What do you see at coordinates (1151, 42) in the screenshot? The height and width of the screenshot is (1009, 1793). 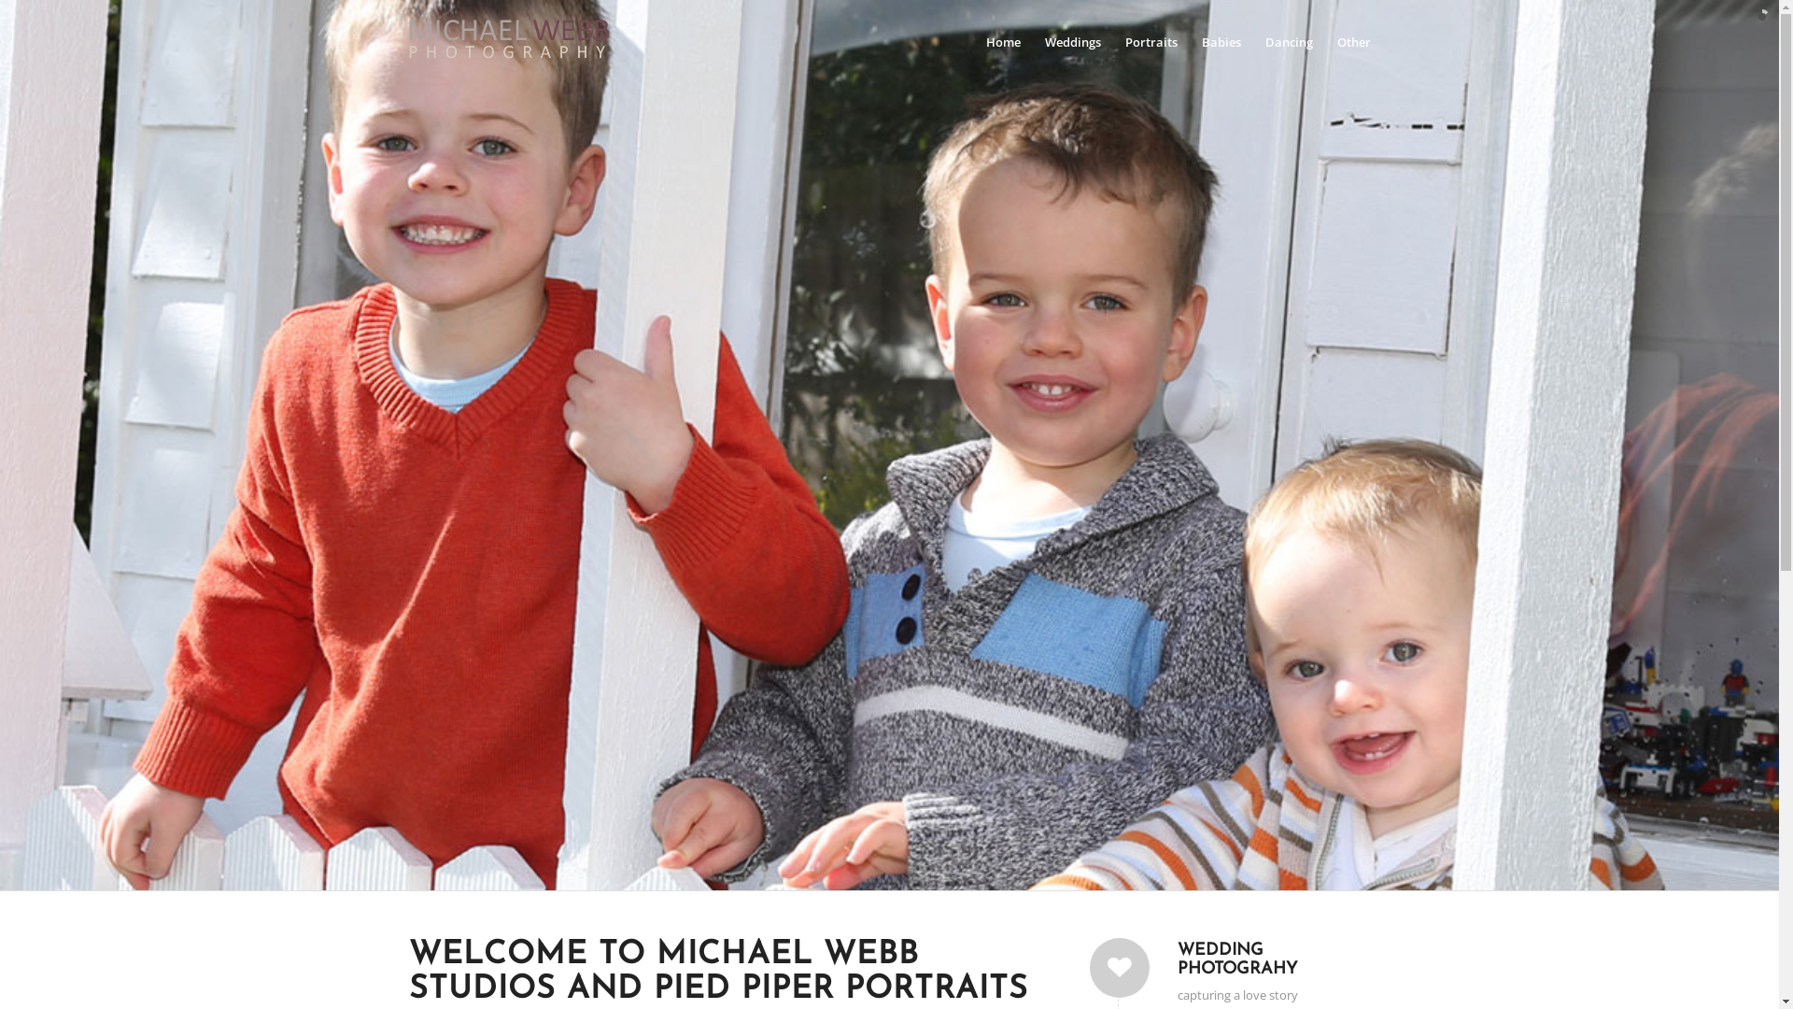 I see `Portraits` at bounding box center [1151, 42].